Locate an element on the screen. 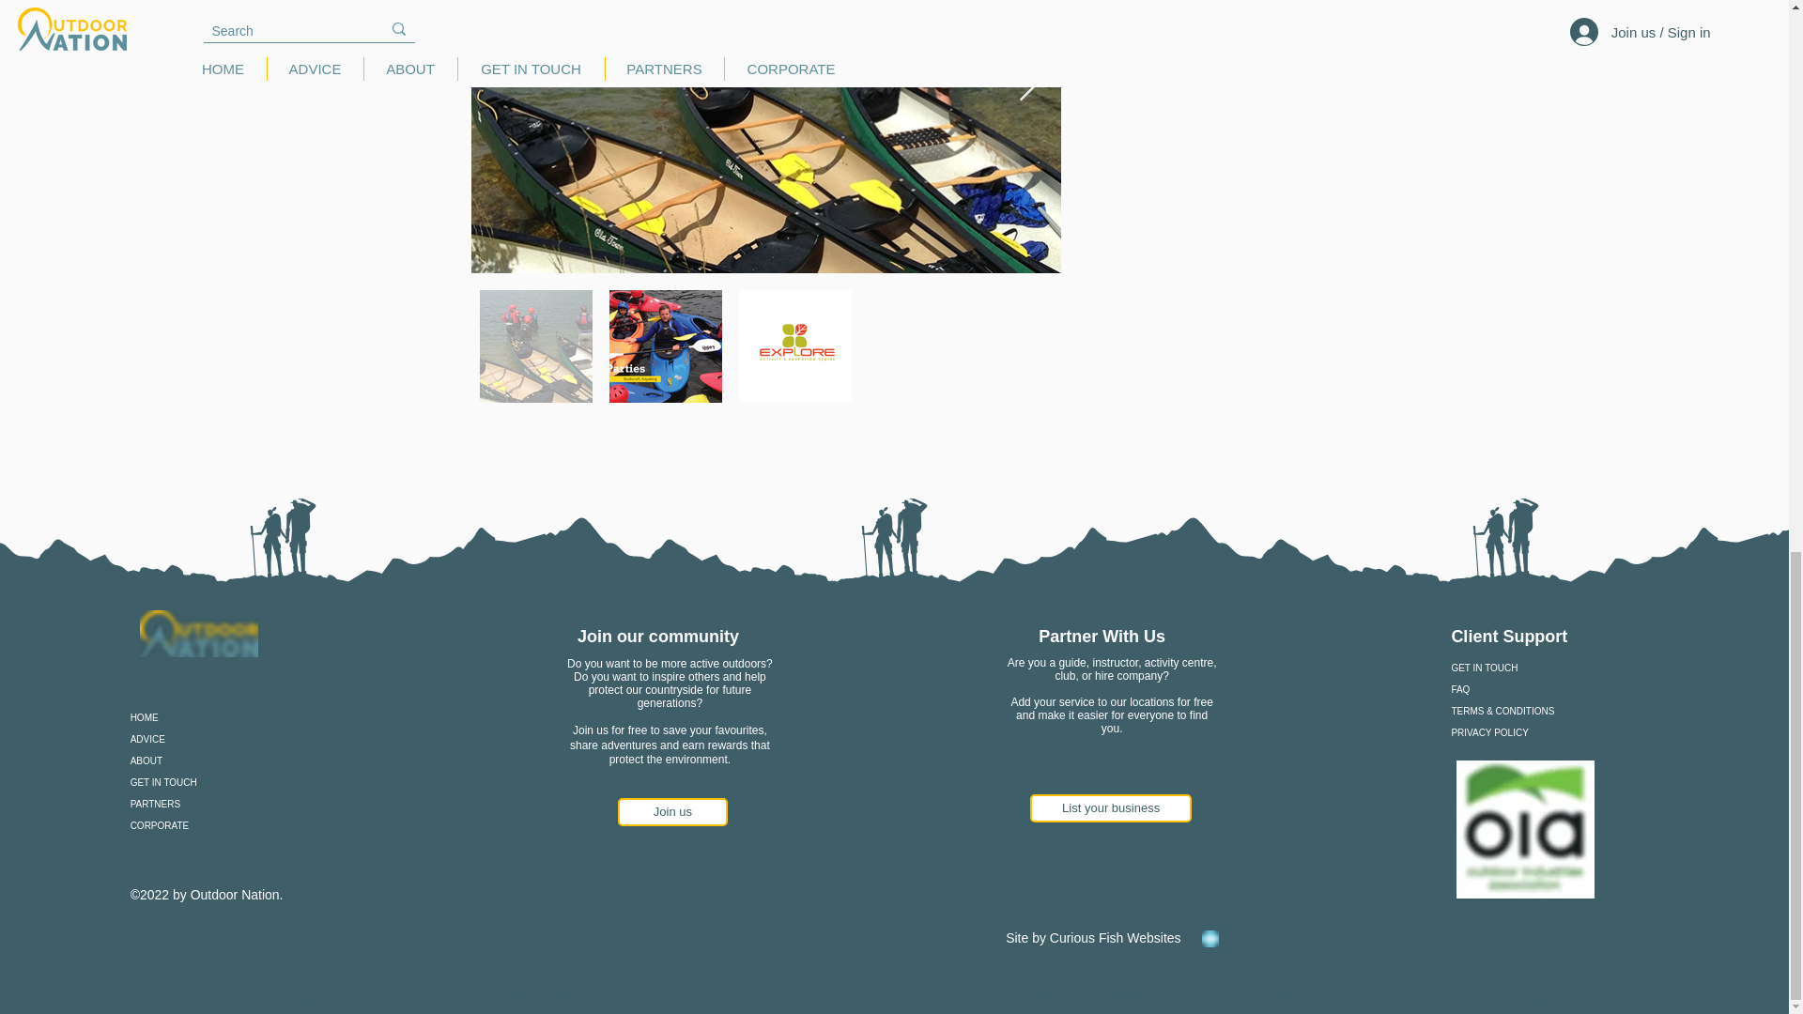  Site by Curious Fish Websites  is located at coordinates (1095, 937).